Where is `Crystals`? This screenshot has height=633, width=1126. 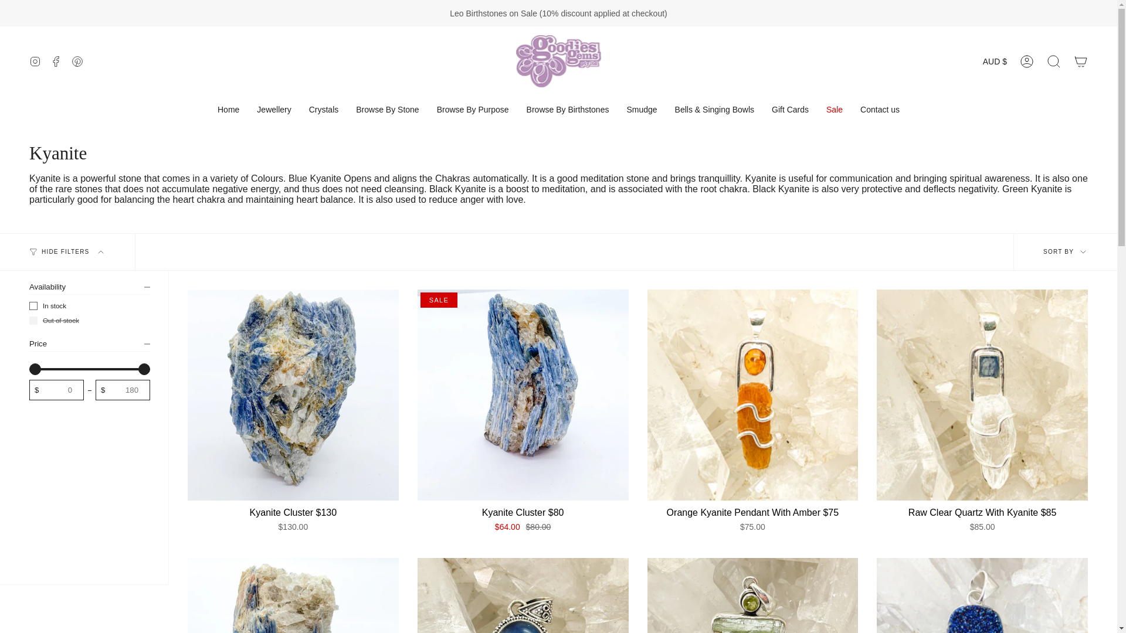 Crystals is located at coordinates (324, 110).